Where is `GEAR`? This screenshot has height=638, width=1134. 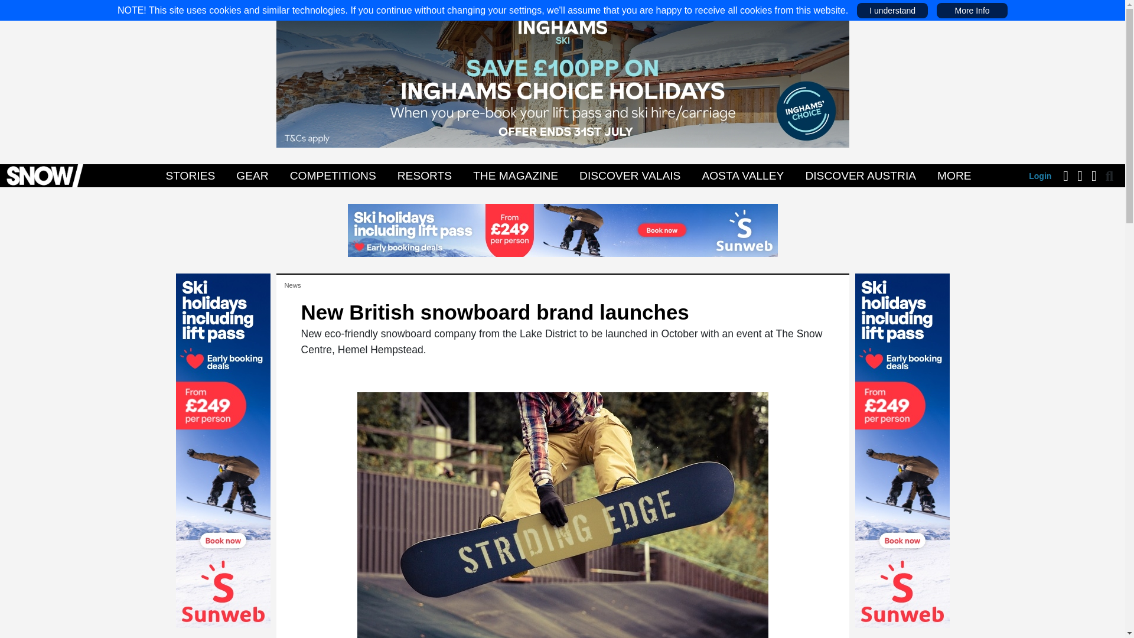 GEAR is located at coordinates (252, 175).